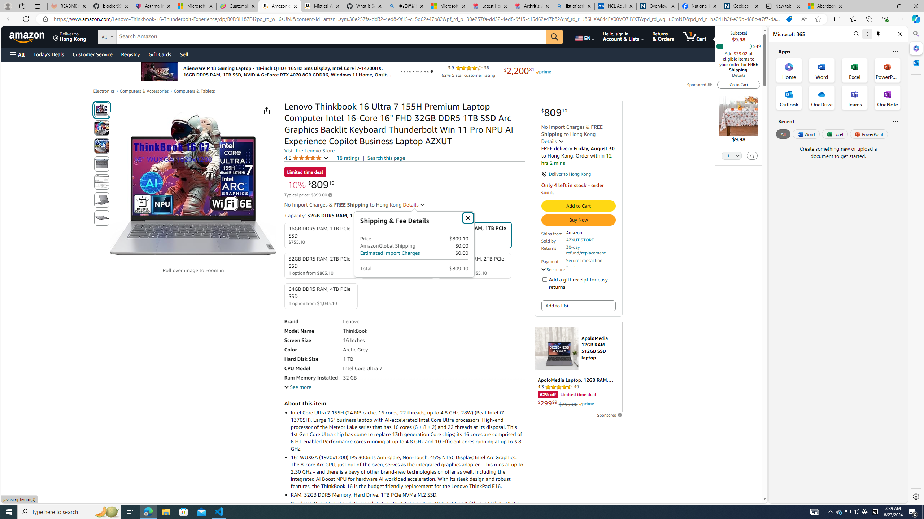 The width and height of the screenshot is (924, 519). Describe the element at coordinates (194, 91) in the screenshot. I see `Computers & Tablets` at that location.